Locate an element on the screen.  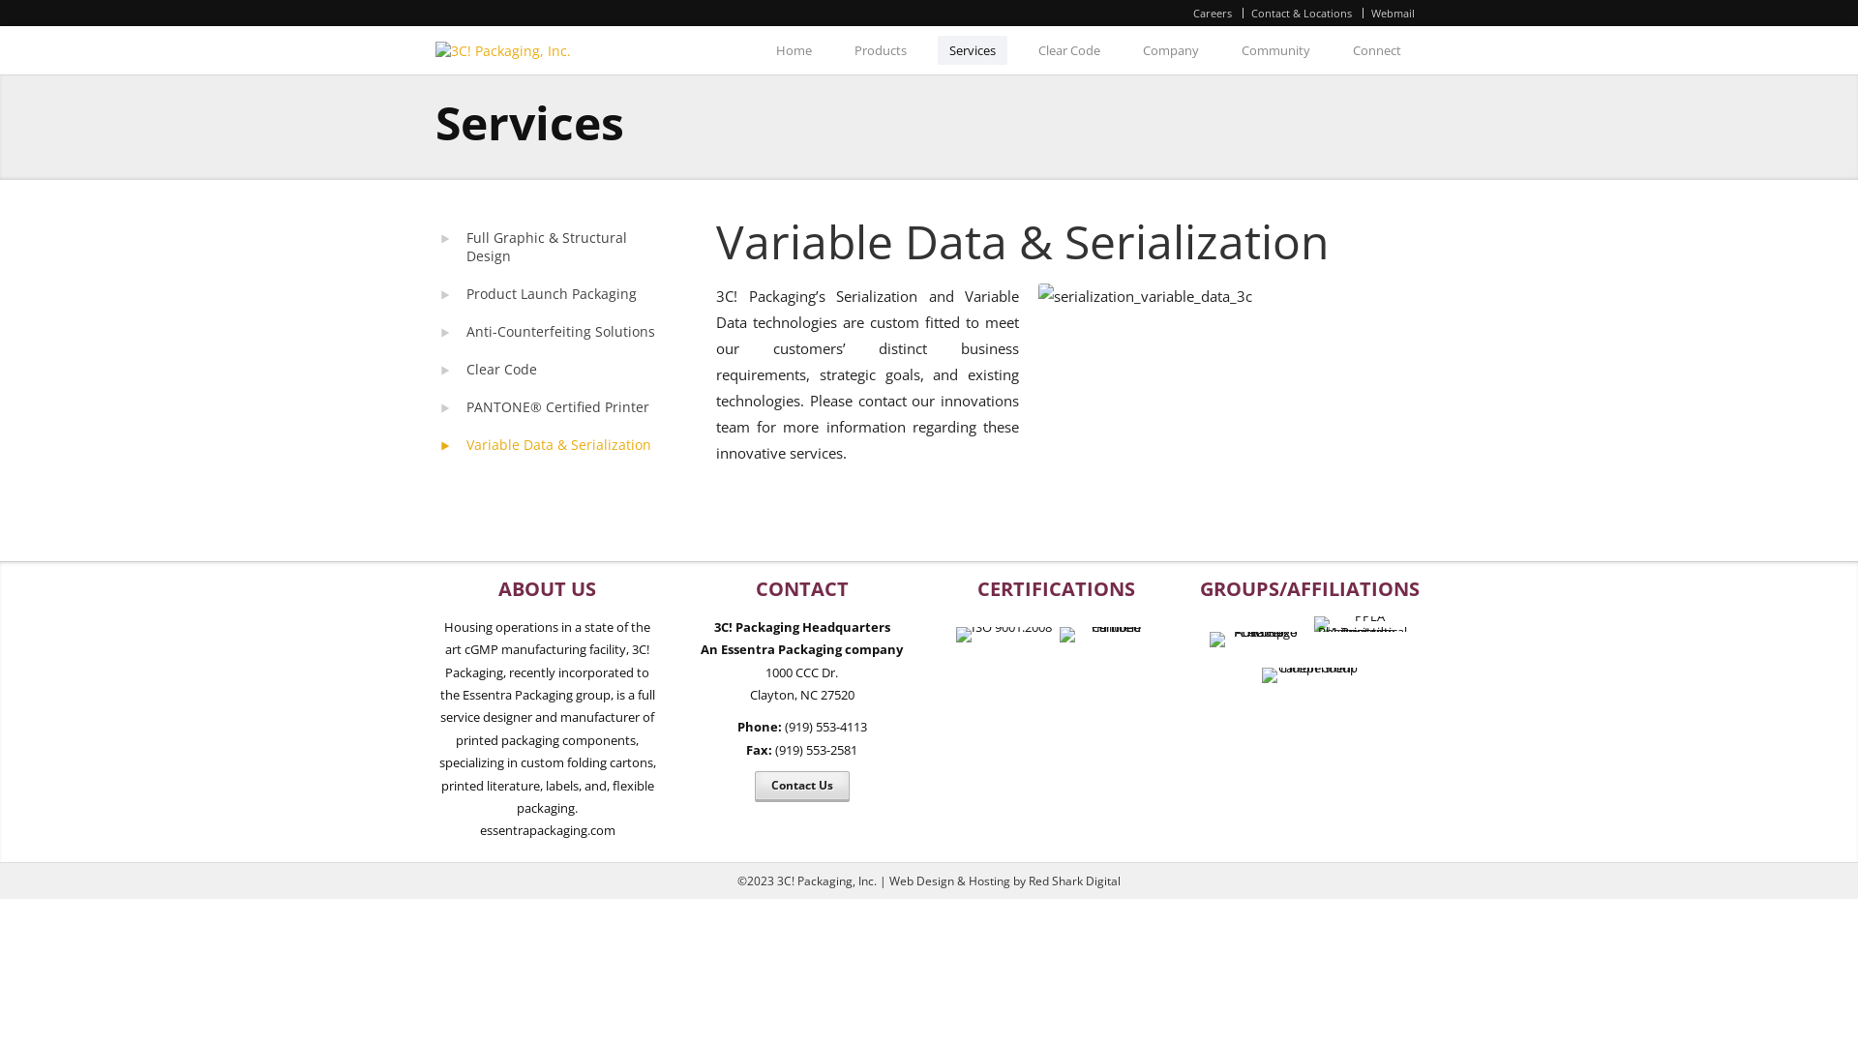
Products is located at coordinates (881, 50).